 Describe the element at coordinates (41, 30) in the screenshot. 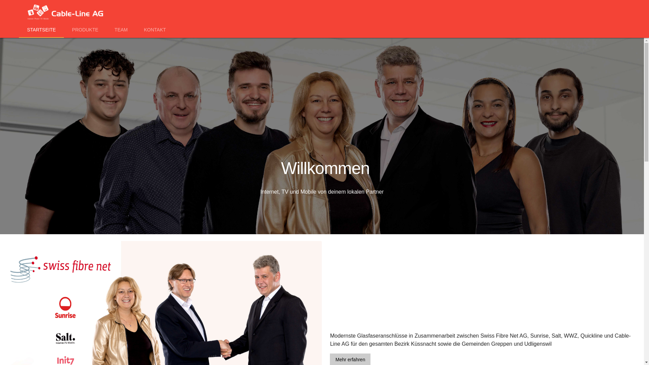

I see `STARTSEITE` at that location.